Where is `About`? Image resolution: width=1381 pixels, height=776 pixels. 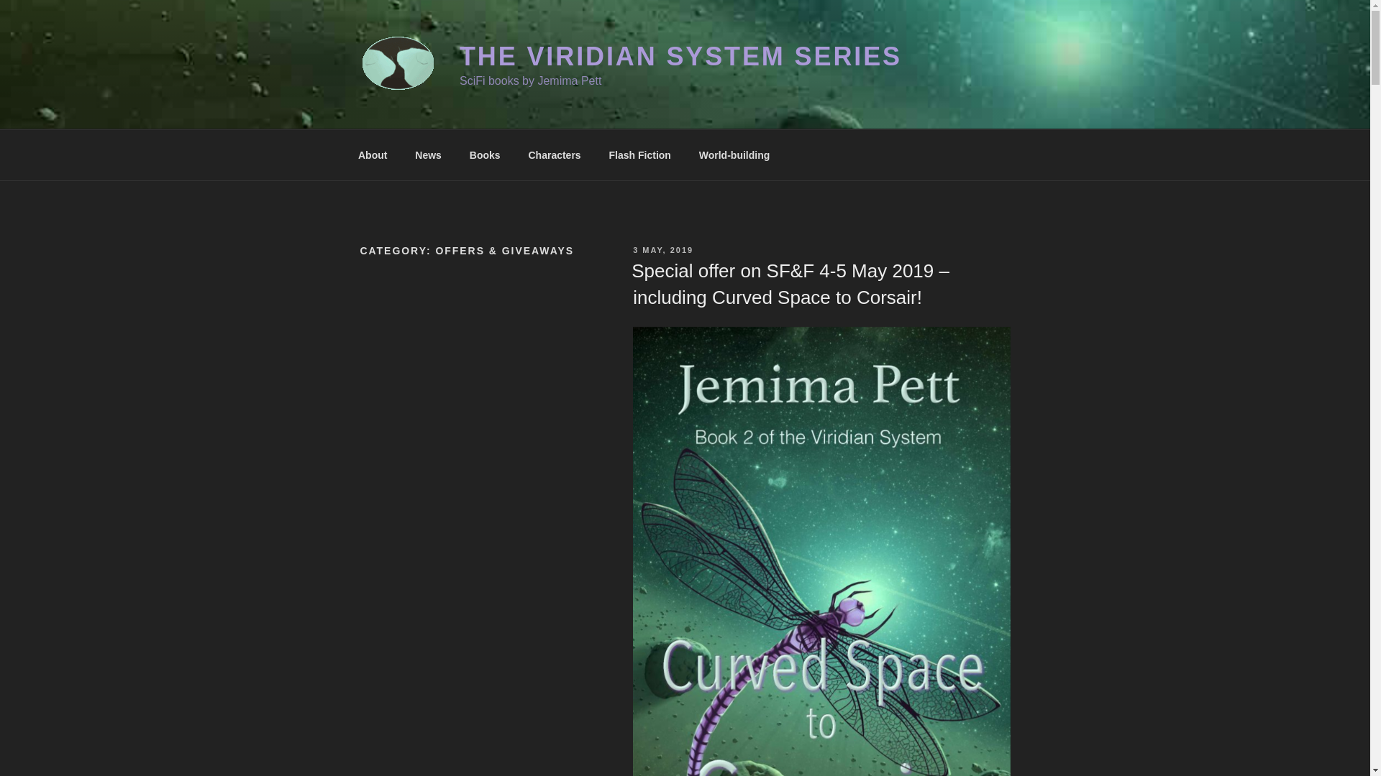
About is located at coordinates (372, 155).